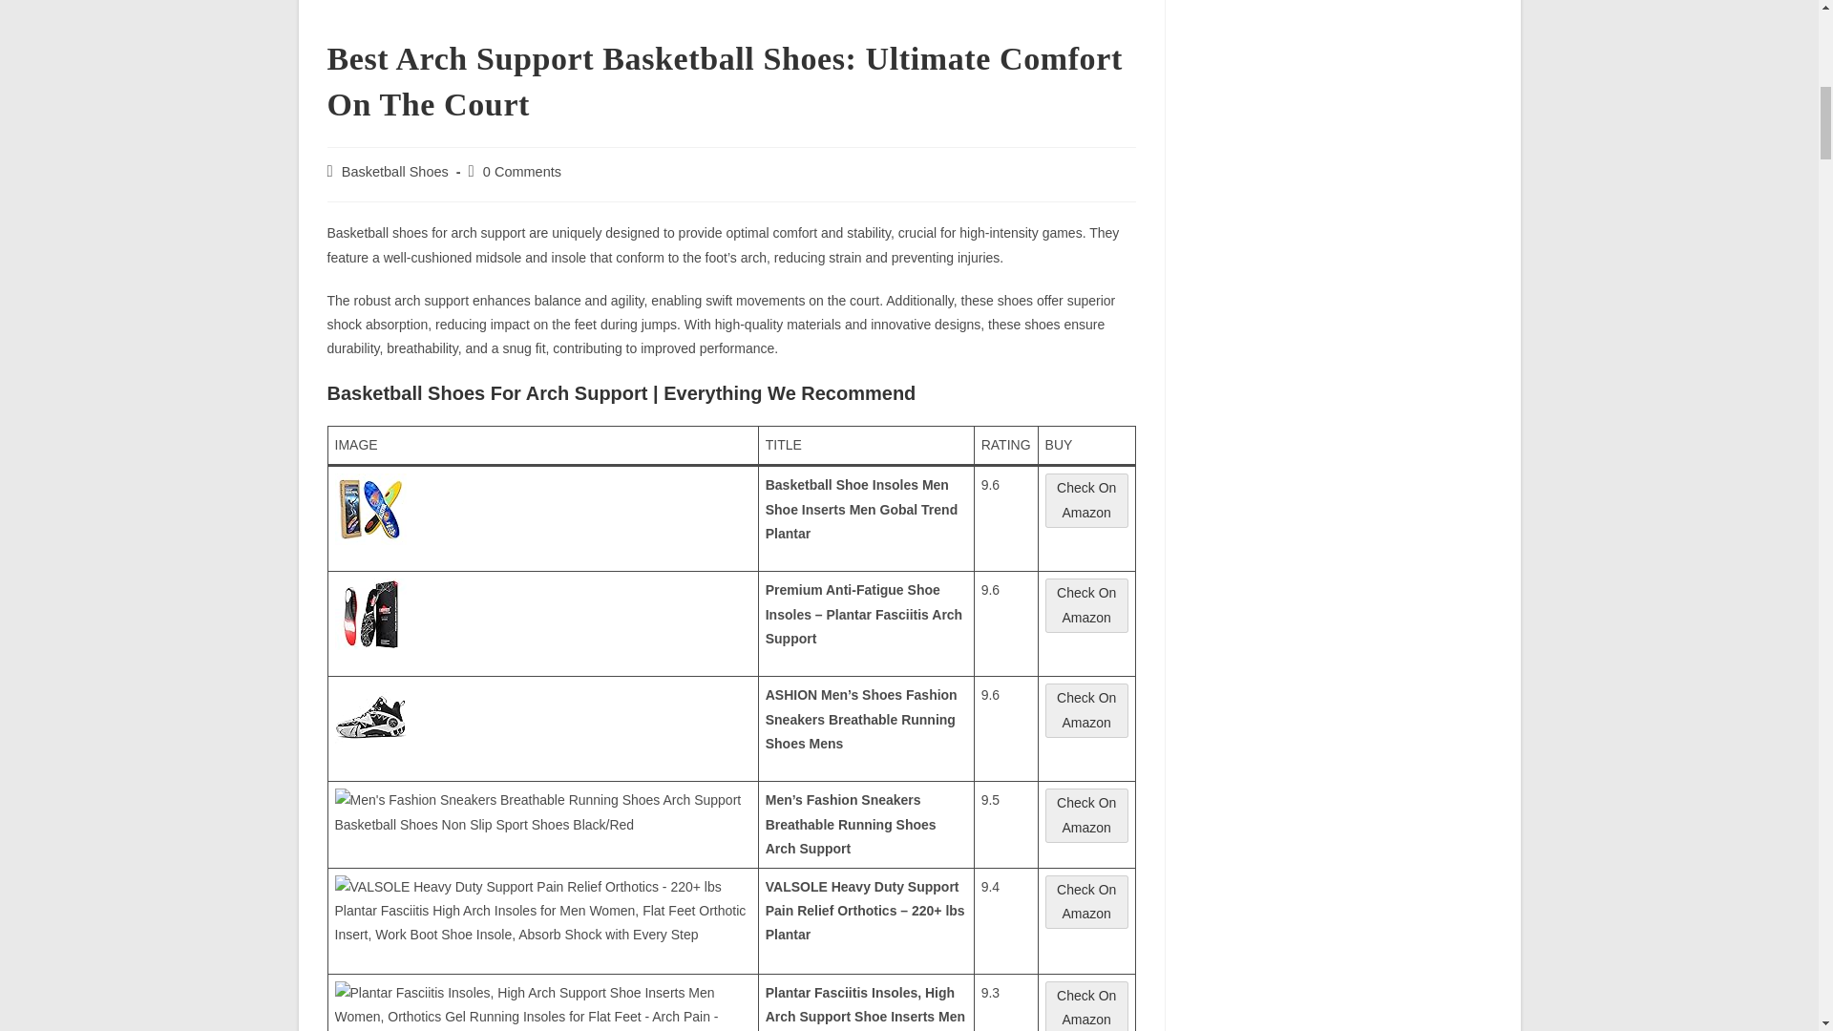 The image size is (1833, 1031). What do you see at coordinates (1086, 513) in the screenshot?
I see `Check On Amazon` at bounding box center [1086, 513].